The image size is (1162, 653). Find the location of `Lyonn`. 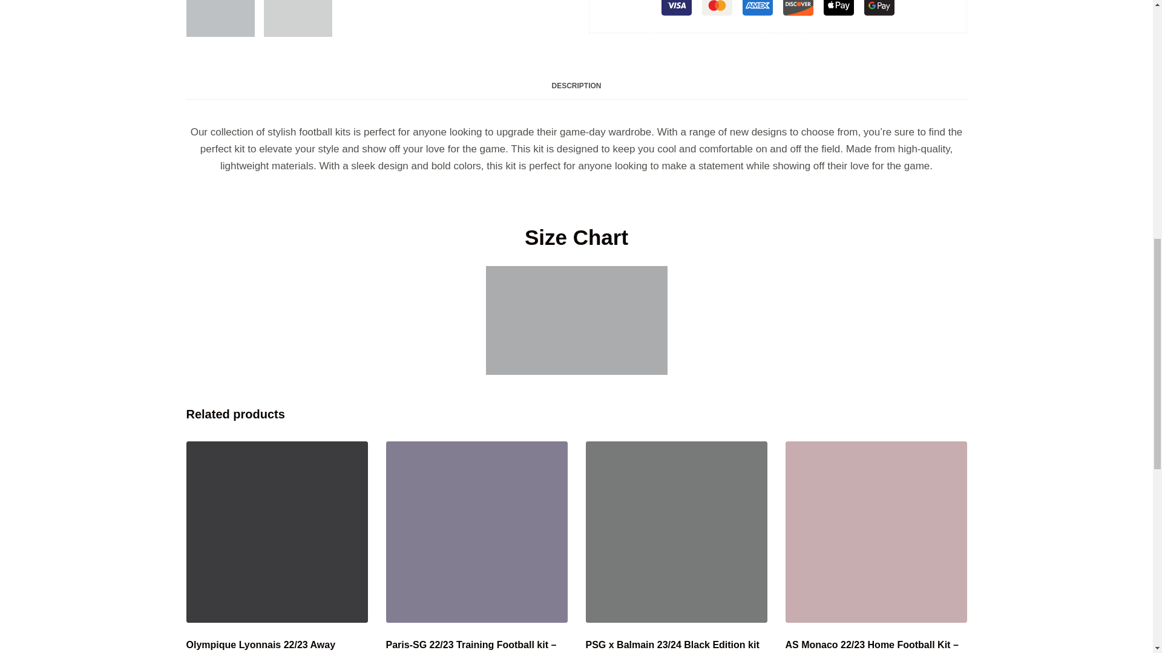

Lyonn is located at coordinates (277, 532).